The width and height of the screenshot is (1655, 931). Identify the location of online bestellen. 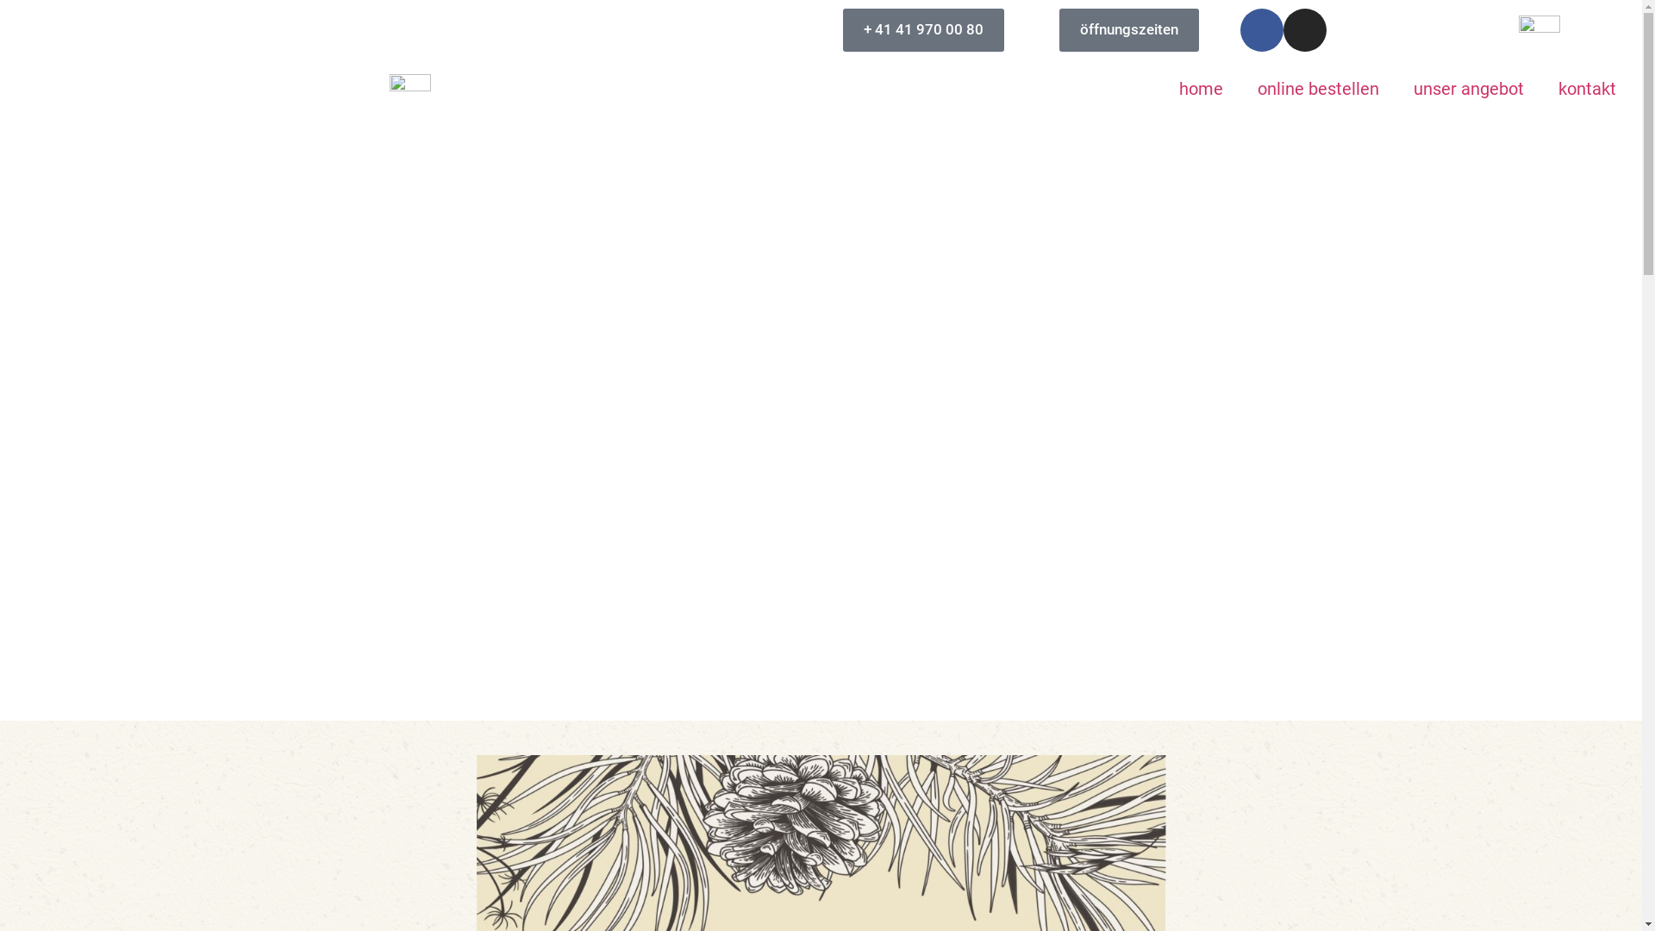
(1319, 89).